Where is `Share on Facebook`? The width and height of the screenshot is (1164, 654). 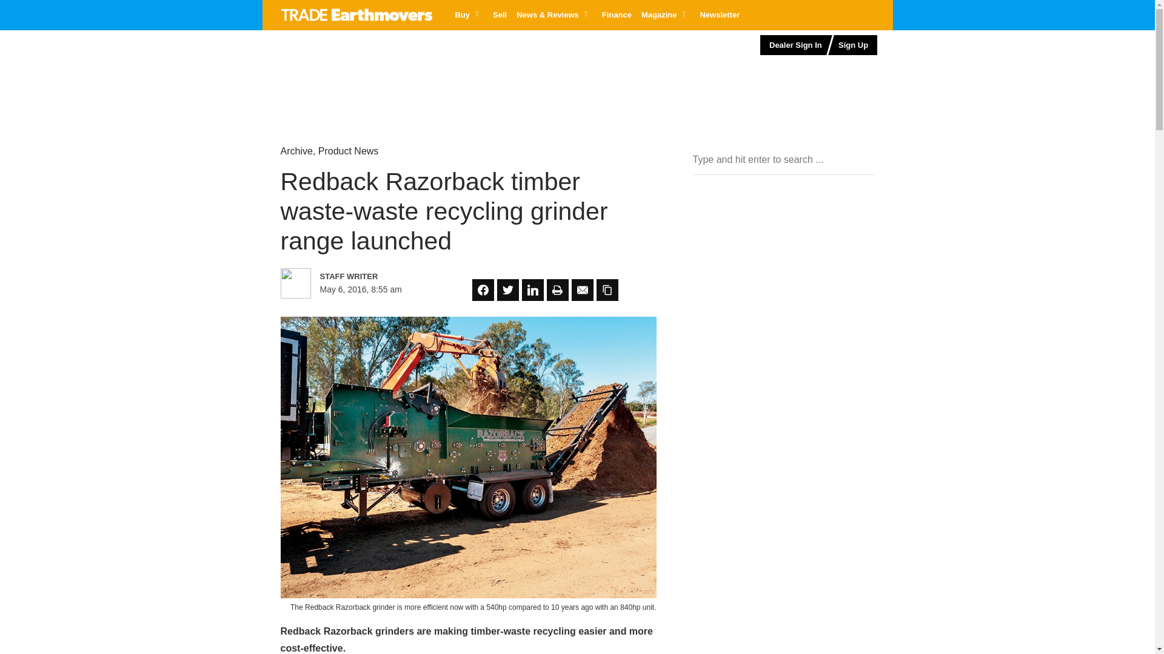
Share on Facebook is located at coordinates (483, 289).